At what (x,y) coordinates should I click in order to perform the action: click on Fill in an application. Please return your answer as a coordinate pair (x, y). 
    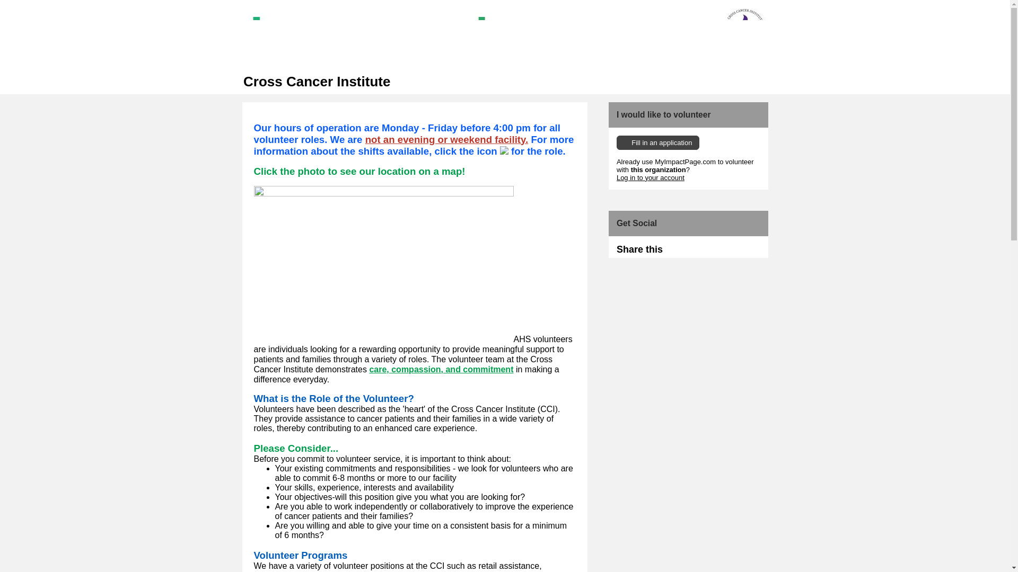
    Looking at the image, I should click on (658, 142).